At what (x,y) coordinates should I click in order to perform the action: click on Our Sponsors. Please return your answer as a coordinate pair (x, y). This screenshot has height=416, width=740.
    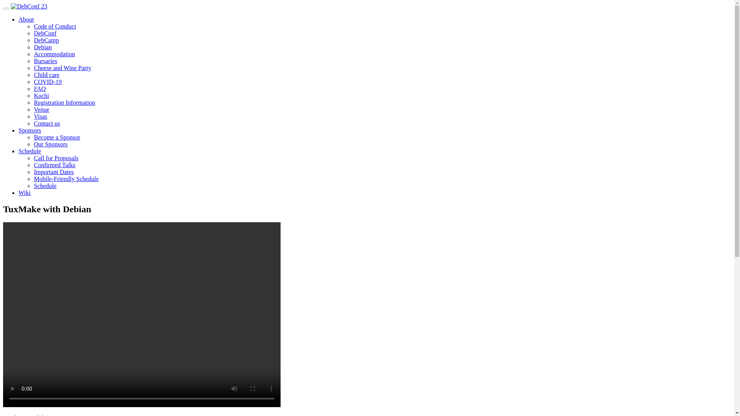
    Looking at the image, I should click on (51, 144).